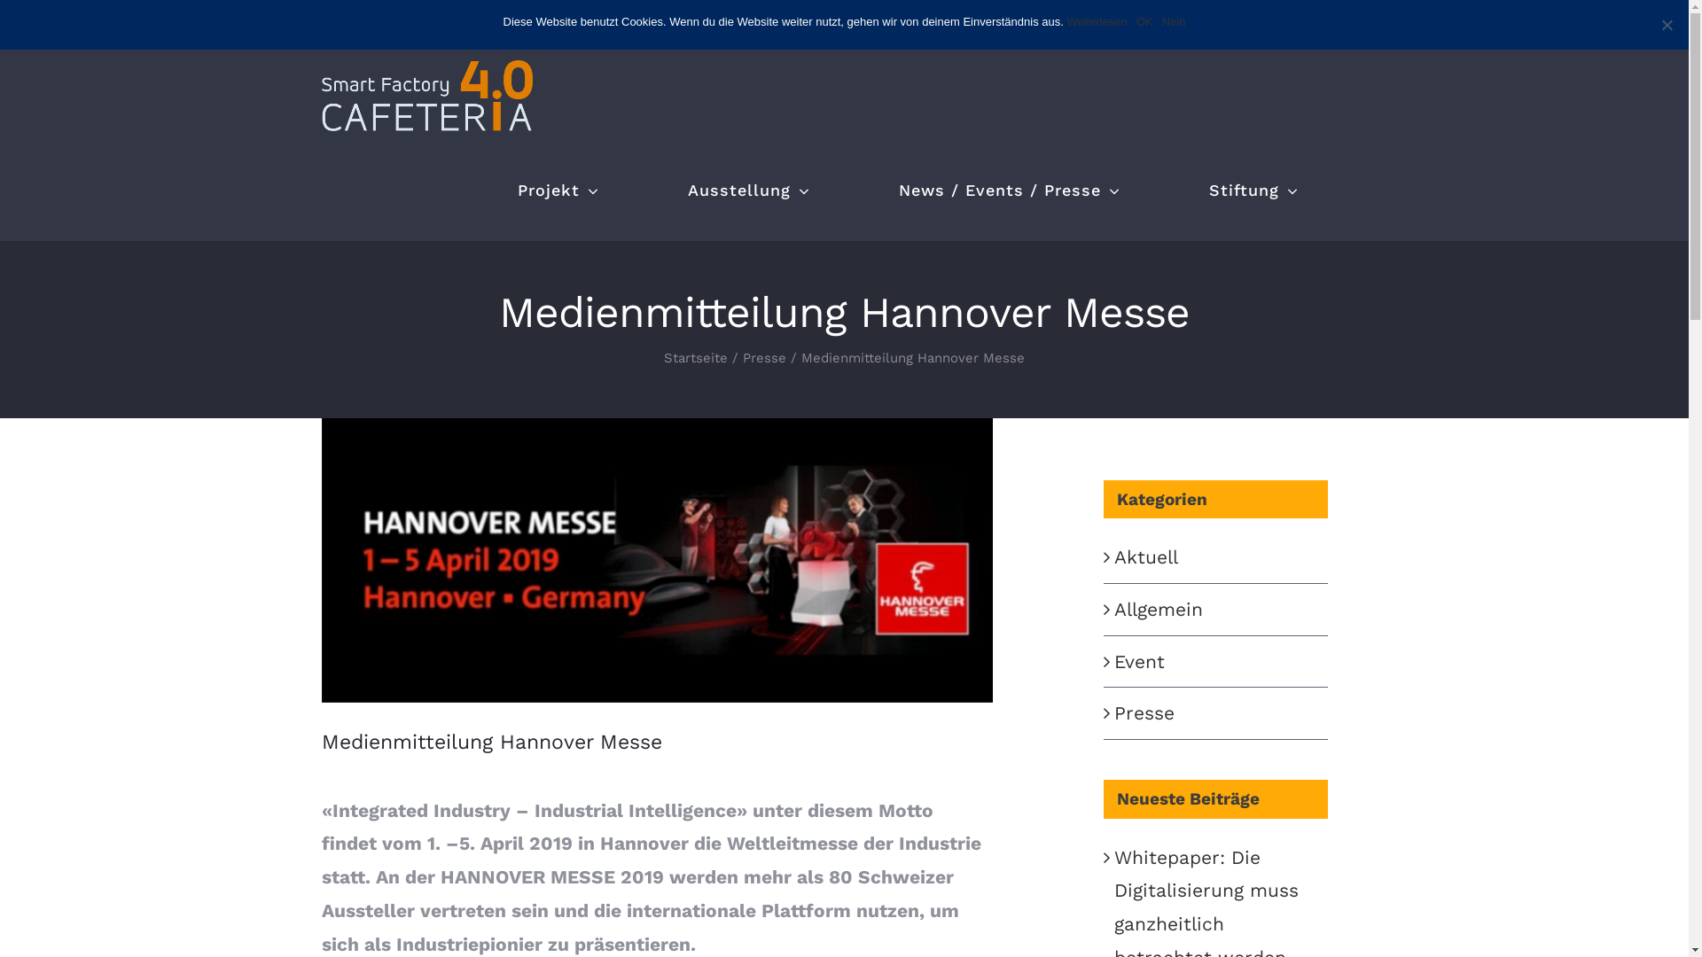 Image resolution: width=1702 pixels, height=957 pixels. I want to click on Allgemein, so click(1216, 610).